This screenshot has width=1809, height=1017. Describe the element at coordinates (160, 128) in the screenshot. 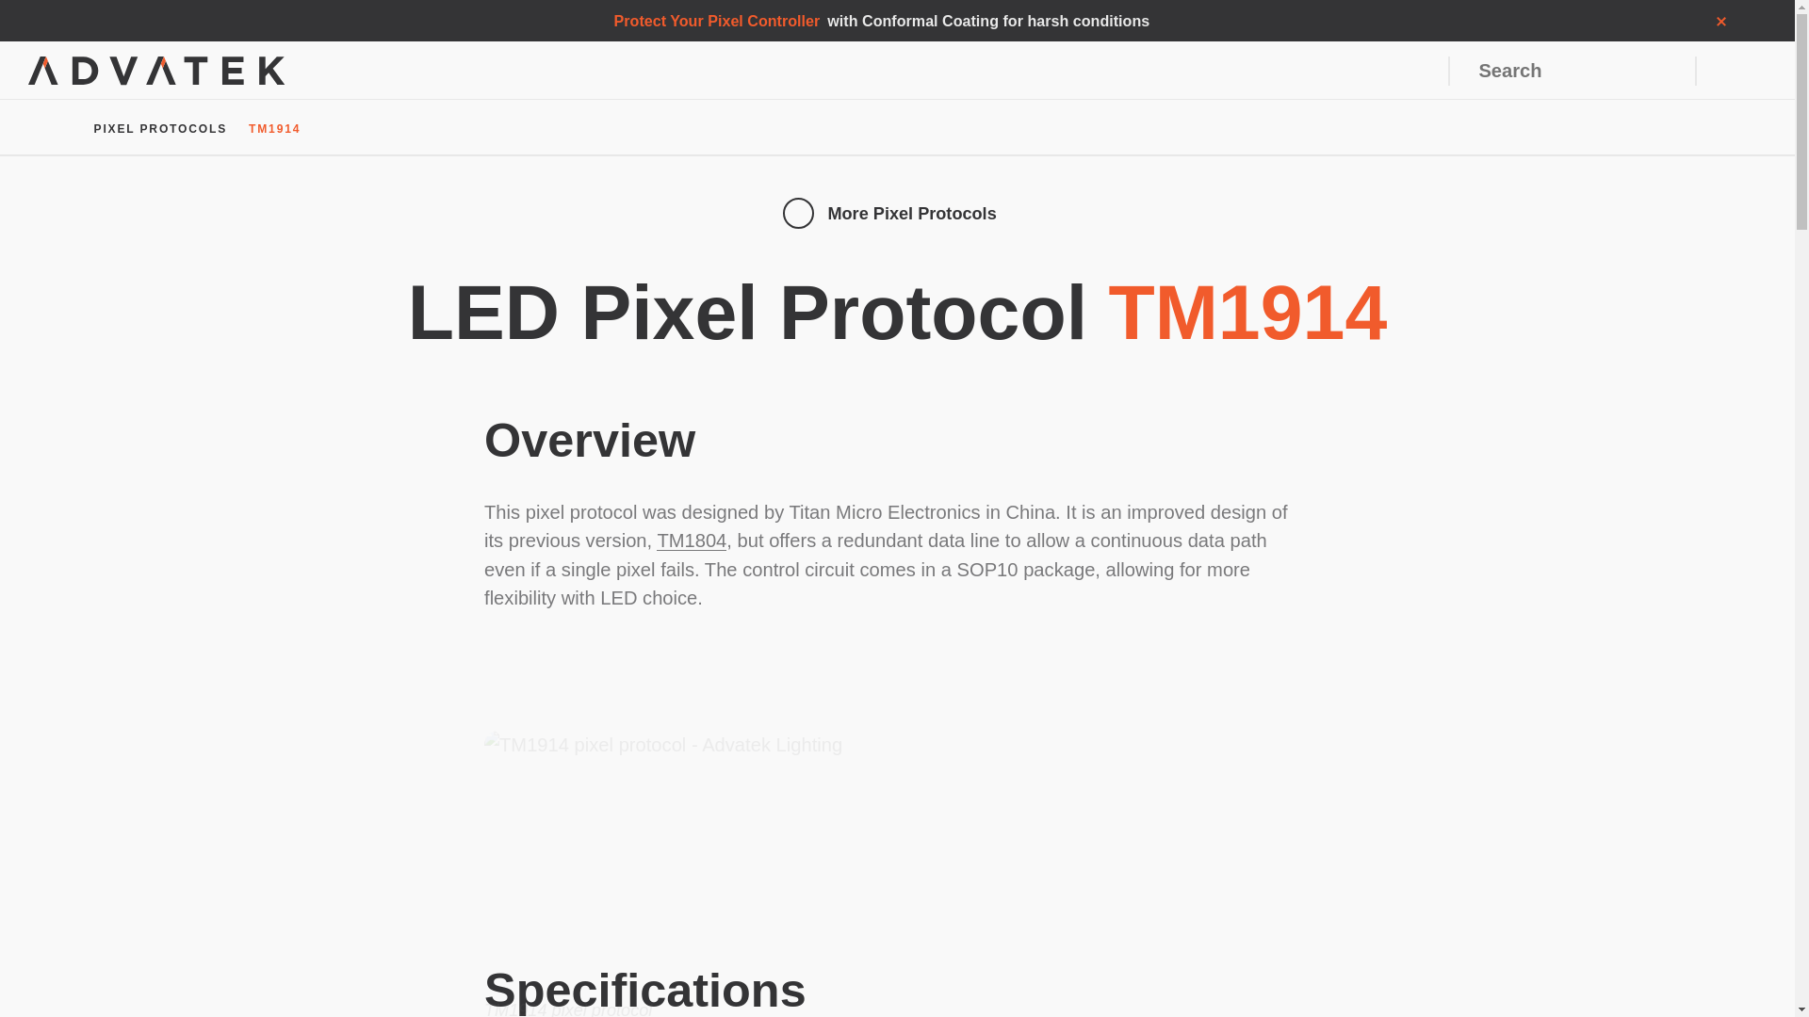

I see `PIXEL PROTOCOLS` at that location.